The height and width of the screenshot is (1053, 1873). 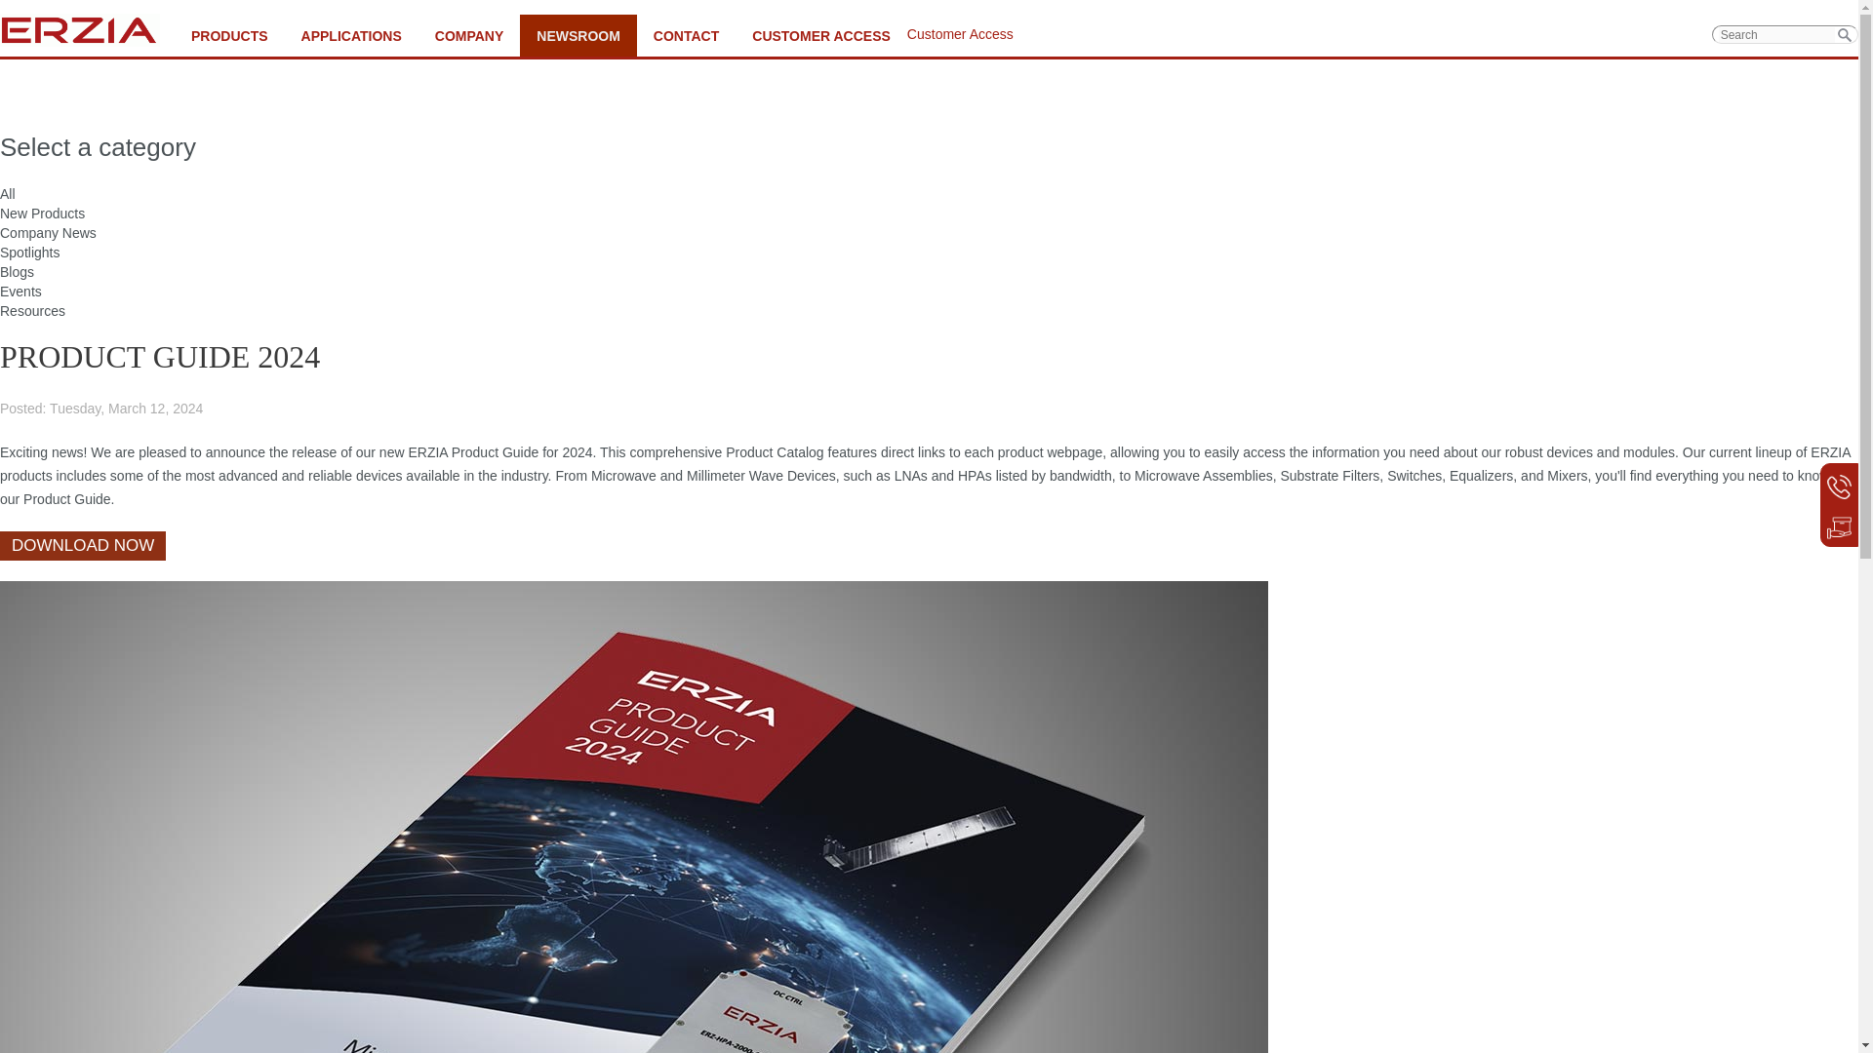 What do you see at coordinates (29, 252) in the screenshot?
I see `Spotlights` at bounding box center [29, 252].